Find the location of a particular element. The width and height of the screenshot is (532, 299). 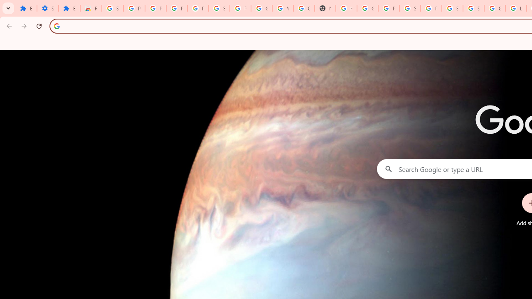

Extensions is located at coordinates (26, 8).